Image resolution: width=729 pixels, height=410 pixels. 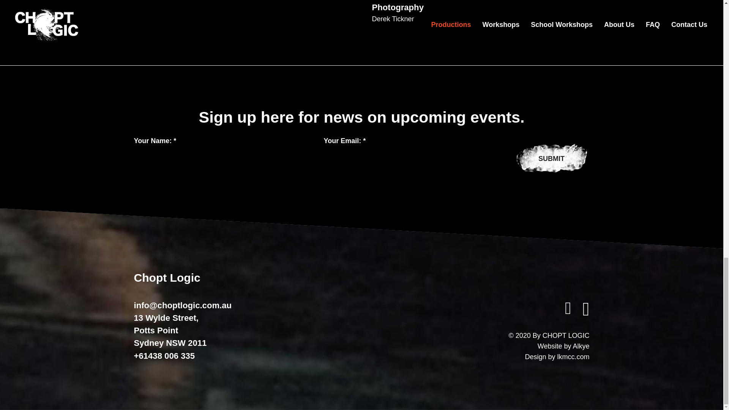 What do you see at coordinates (573, 357) in the screenshot?
I see `lkmcc.com` at bounding box center [573, 357].